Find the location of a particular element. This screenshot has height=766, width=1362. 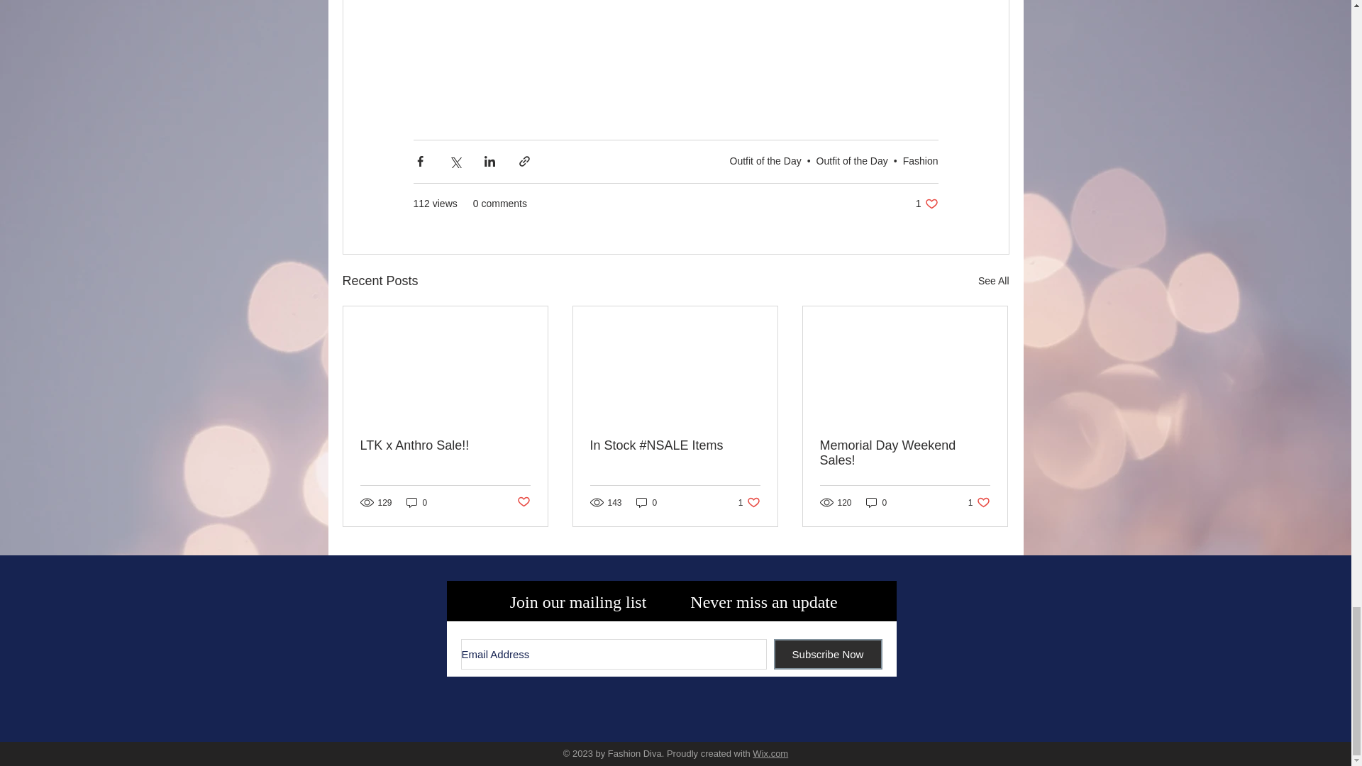

LTK x Anthro Sale!! is located at coordinates (522, 502).